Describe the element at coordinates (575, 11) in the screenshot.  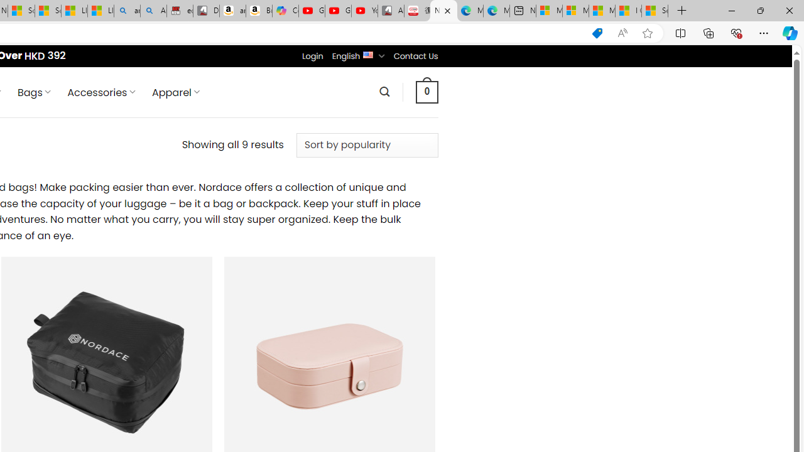
I see `Microsoft account | Privacy` at that location.